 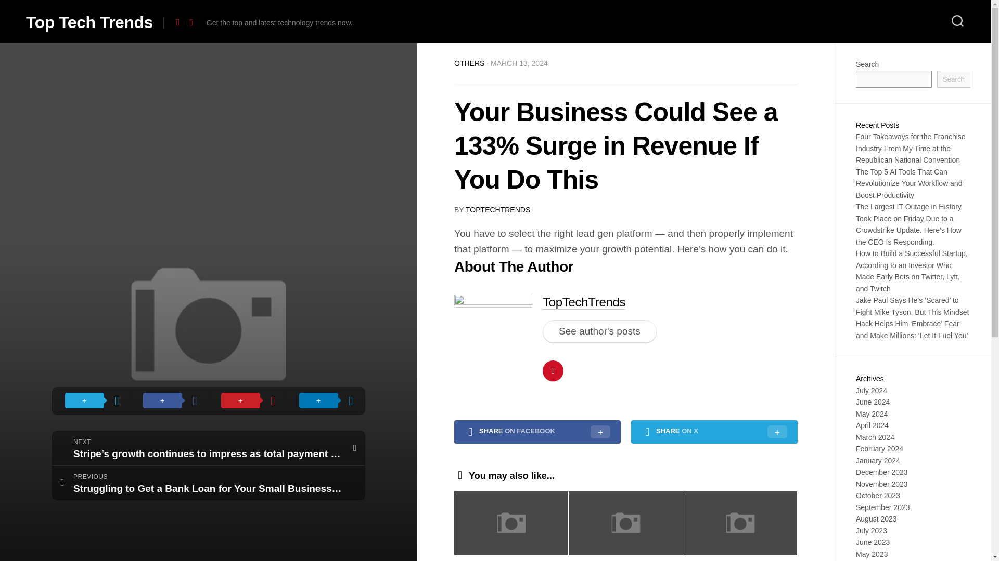 What do you see at coordinates (191, 22) in the screenshot?
I see `Twitter` at bounding box center [191, 22].